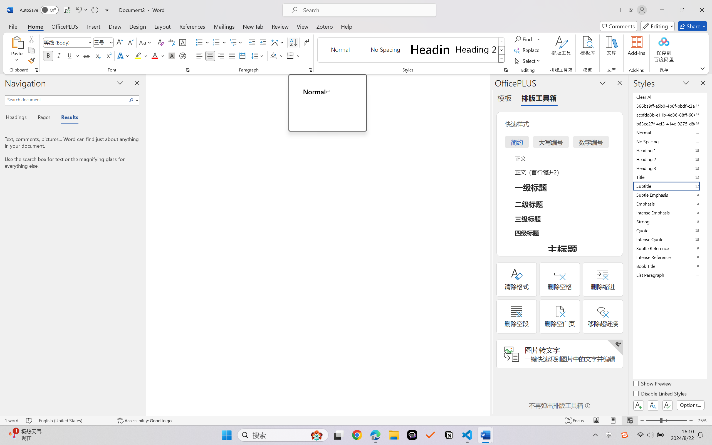 The width and height of the screenshot is (712, 445). Describe the element at coordinates (670, 177) in the screenshot. I see `Title` at that location.